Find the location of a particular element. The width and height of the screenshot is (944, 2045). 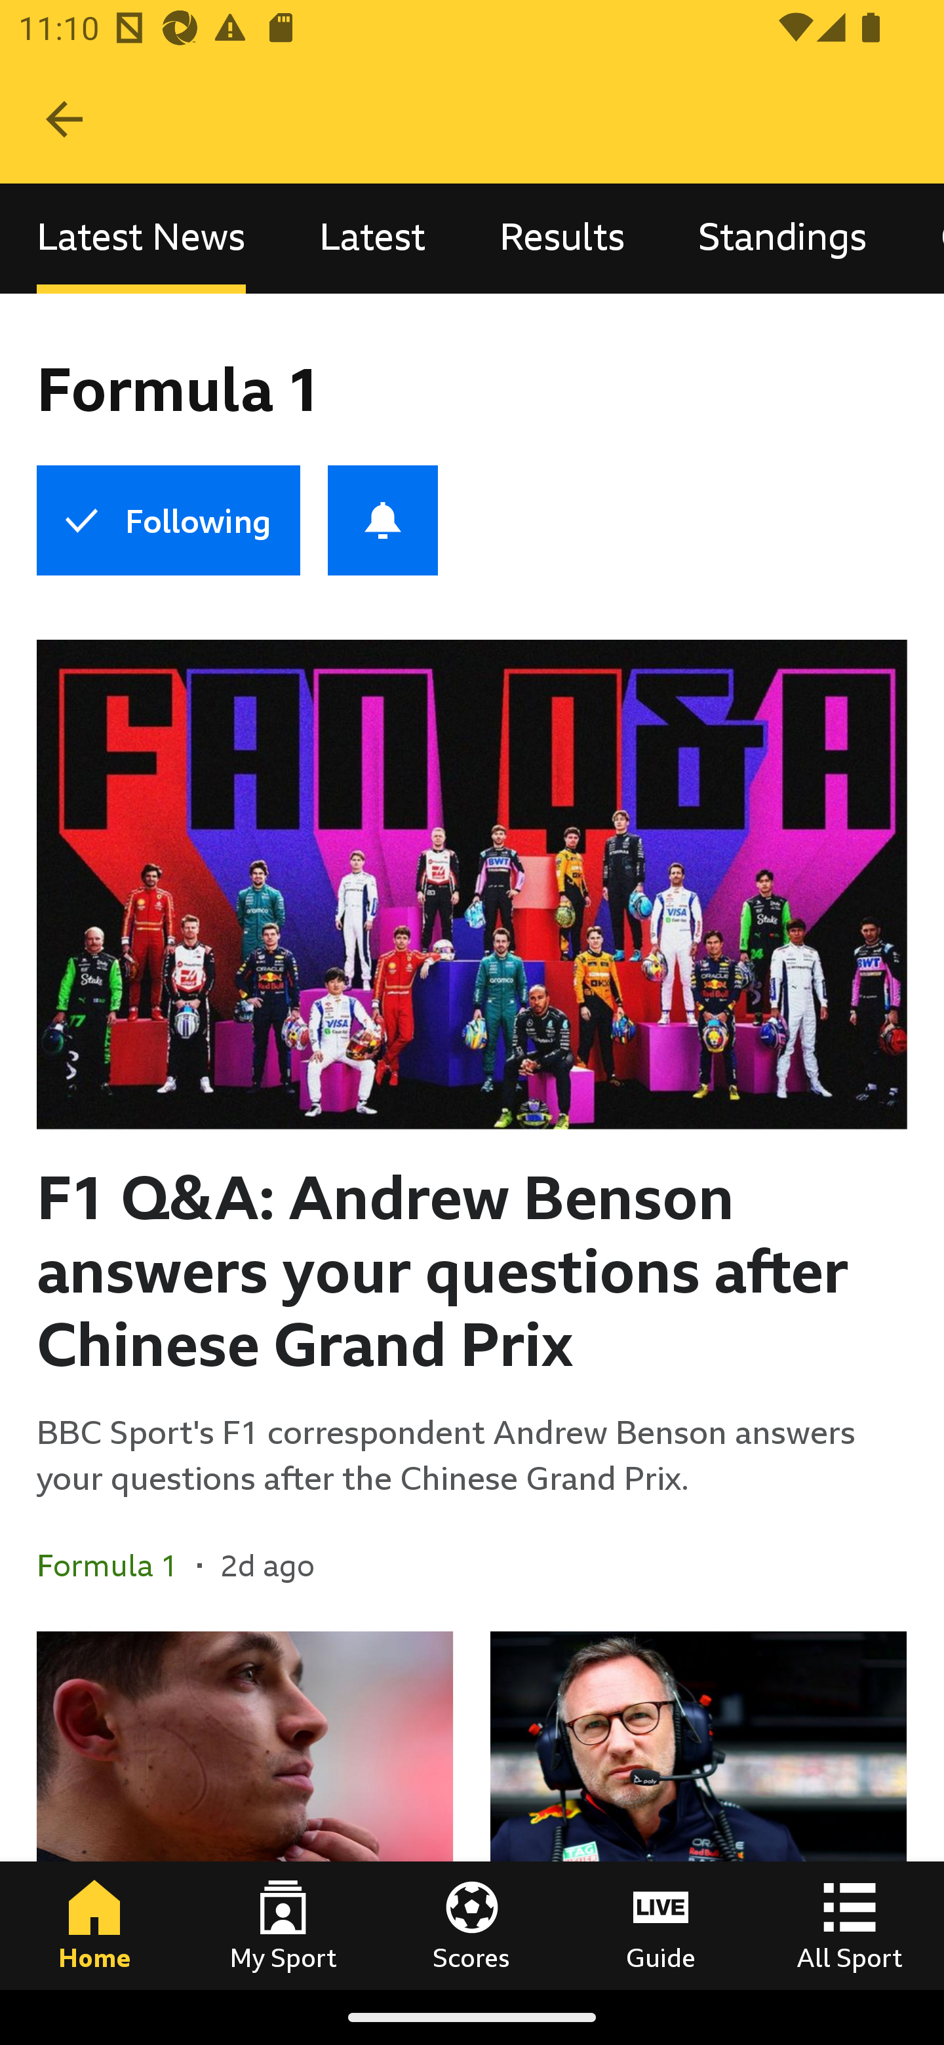

Horner criticises Wolff over Verstappen comments is located at coordinates (698, 1810).